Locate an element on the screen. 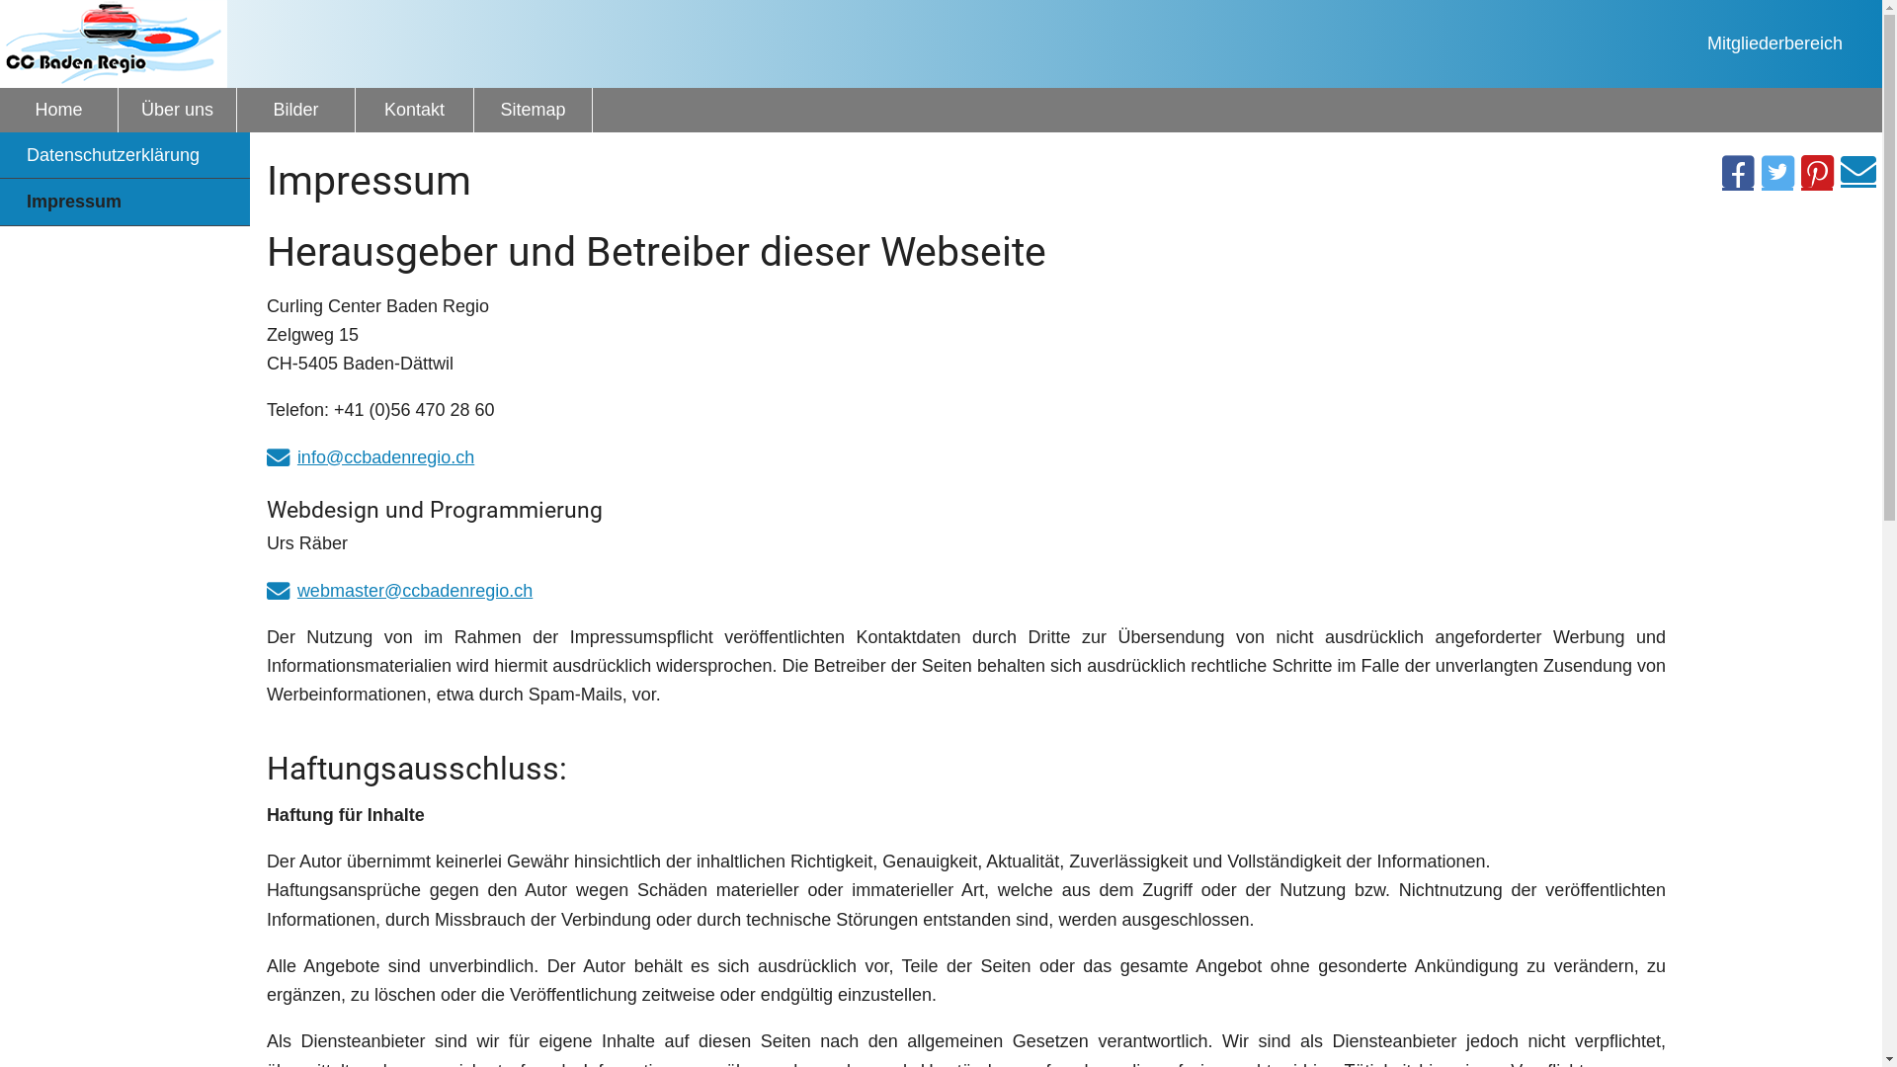 This screenshot has width=1897, height=1067. Home is located at coordinates (59, 111).